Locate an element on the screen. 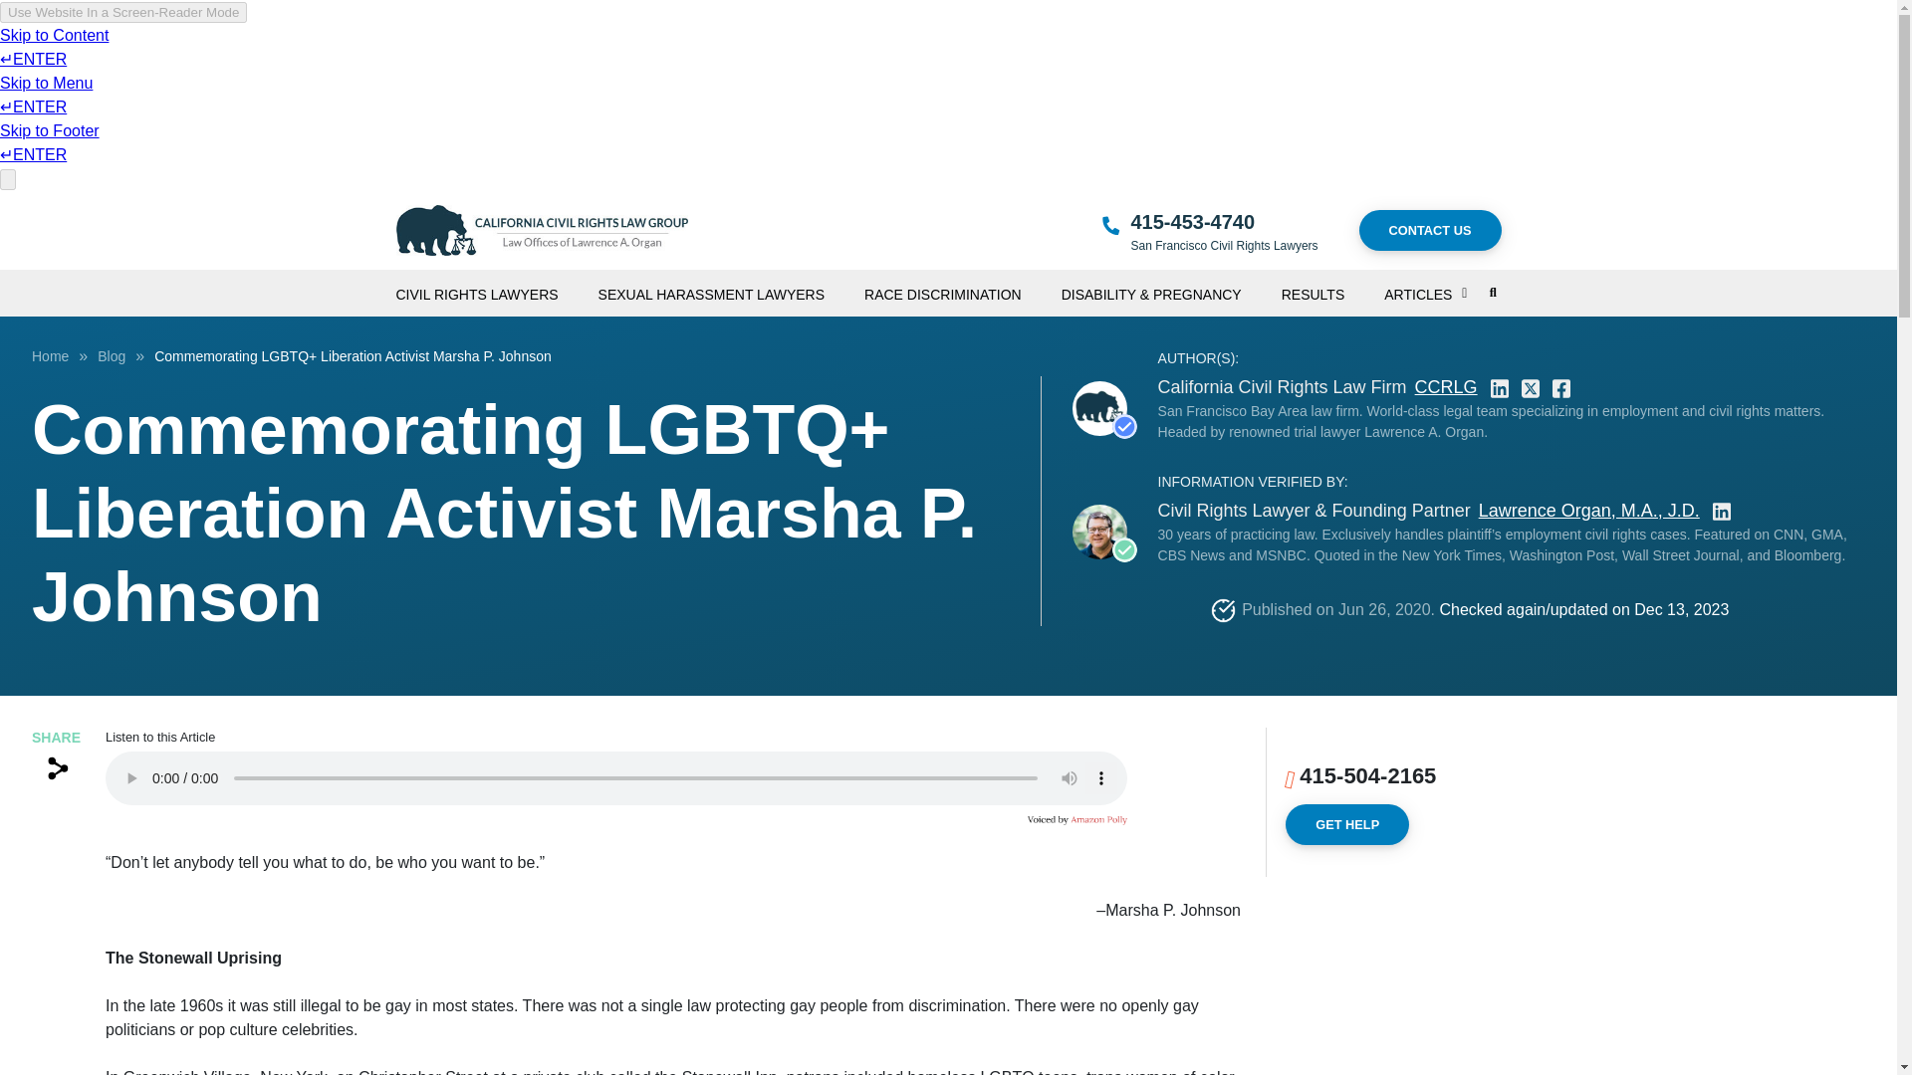 This screenshot has width=1912, height=1075. CCRLG is located at coordinates (1446, 386).